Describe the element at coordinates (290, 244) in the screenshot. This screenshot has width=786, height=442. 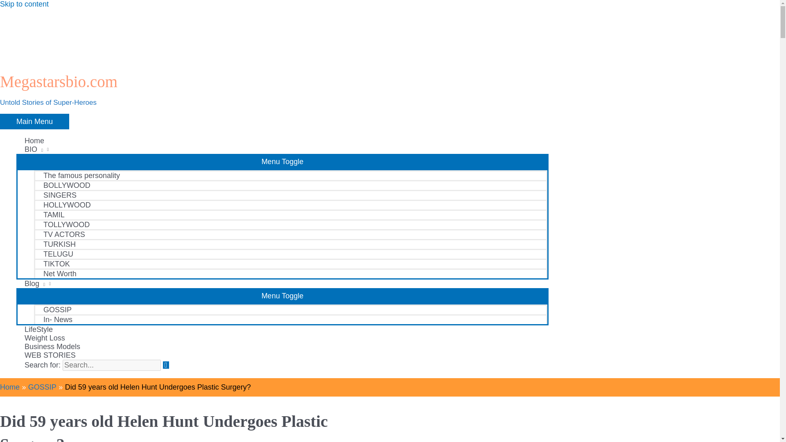
I see `TURKISH` at that location.